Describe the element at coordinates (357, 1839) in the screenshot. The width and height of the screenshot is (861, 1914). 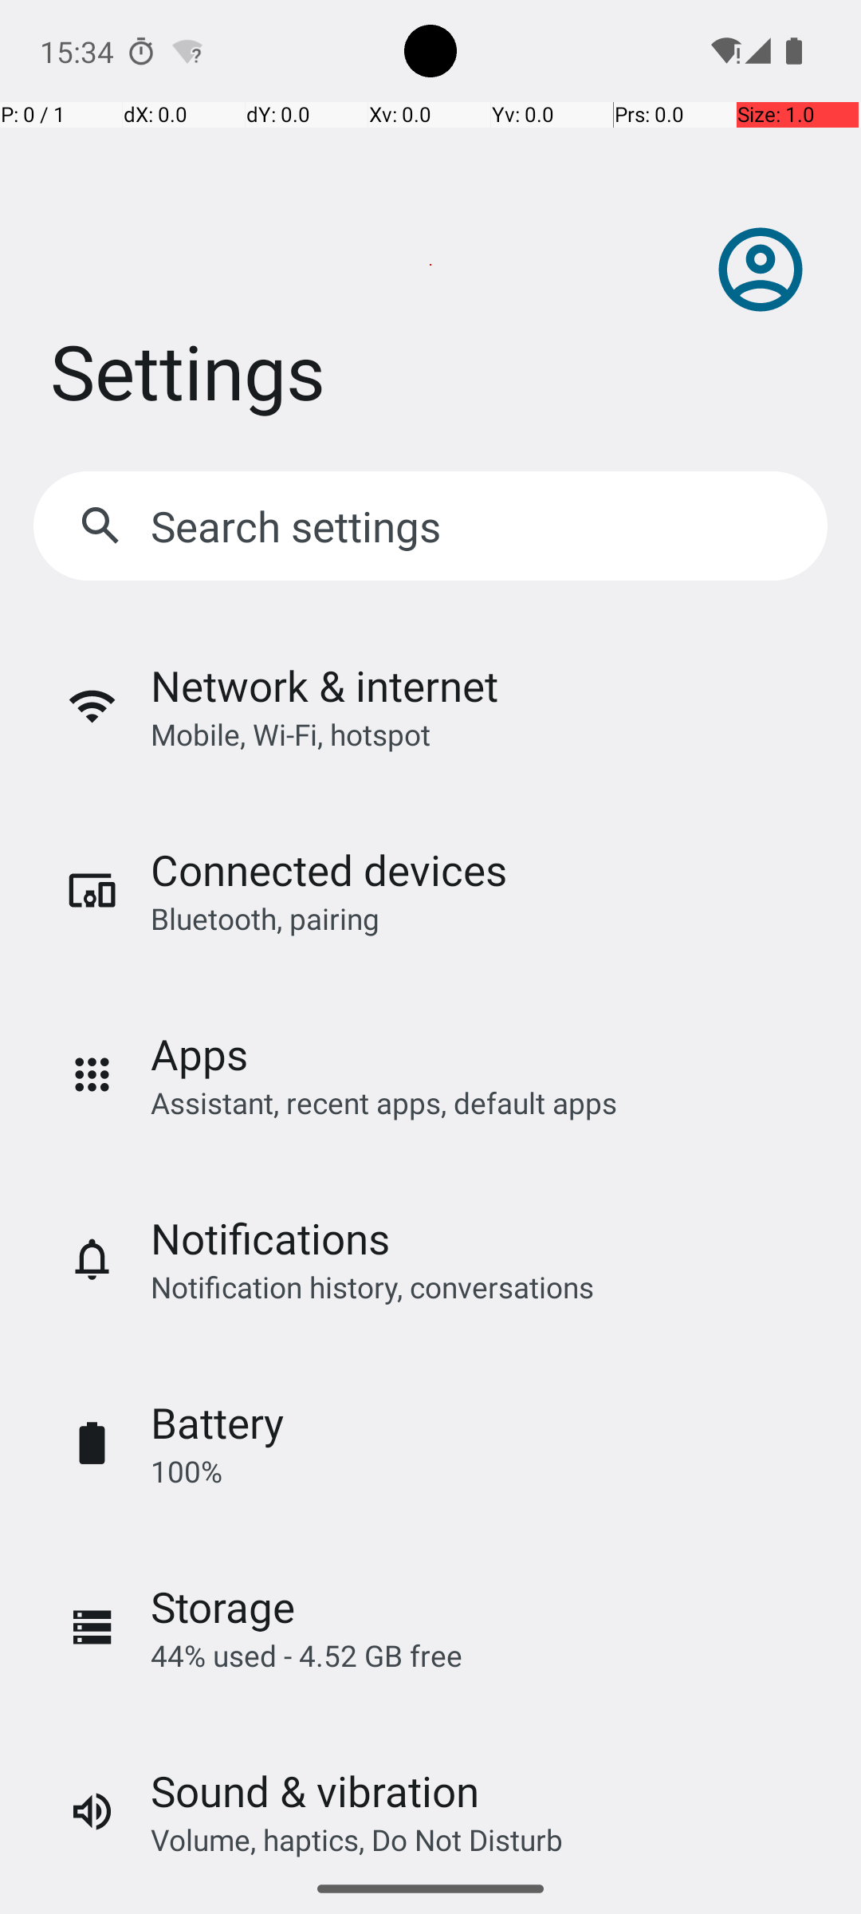
I see `Volume, haptics, Do Not Disturb` at that location.